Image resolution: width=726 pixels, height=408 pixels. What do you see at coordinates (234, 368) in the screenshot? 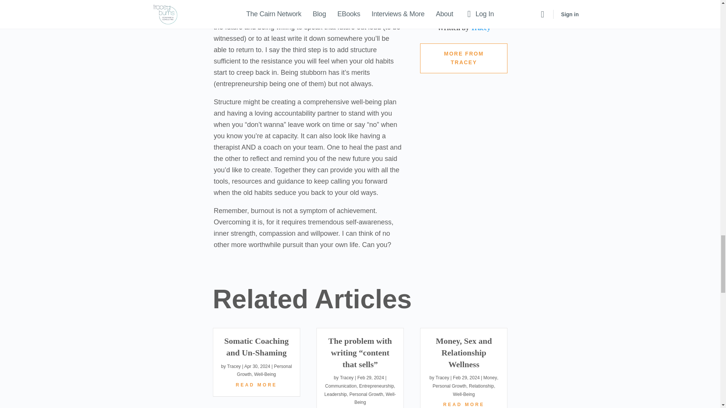
I see `Tracey` at bounding box center [234, 368].